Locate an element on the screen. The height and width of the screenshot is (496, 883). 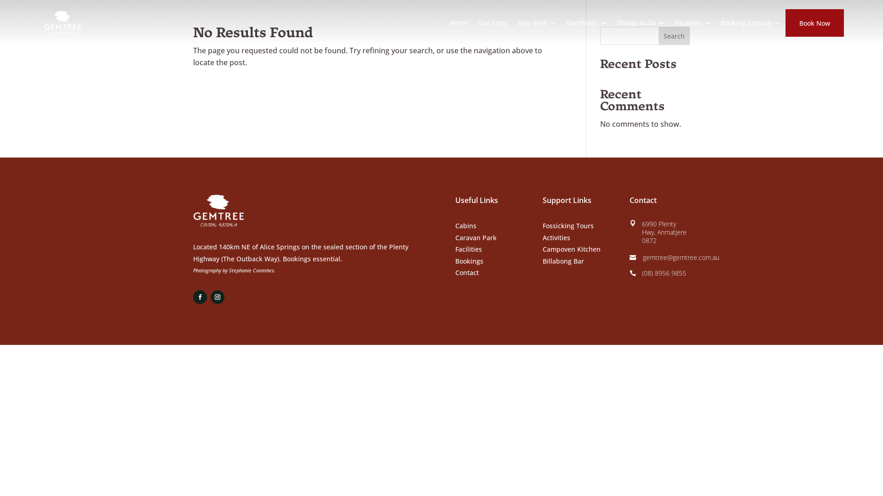
Facilities is located at coordinates (469, 249).